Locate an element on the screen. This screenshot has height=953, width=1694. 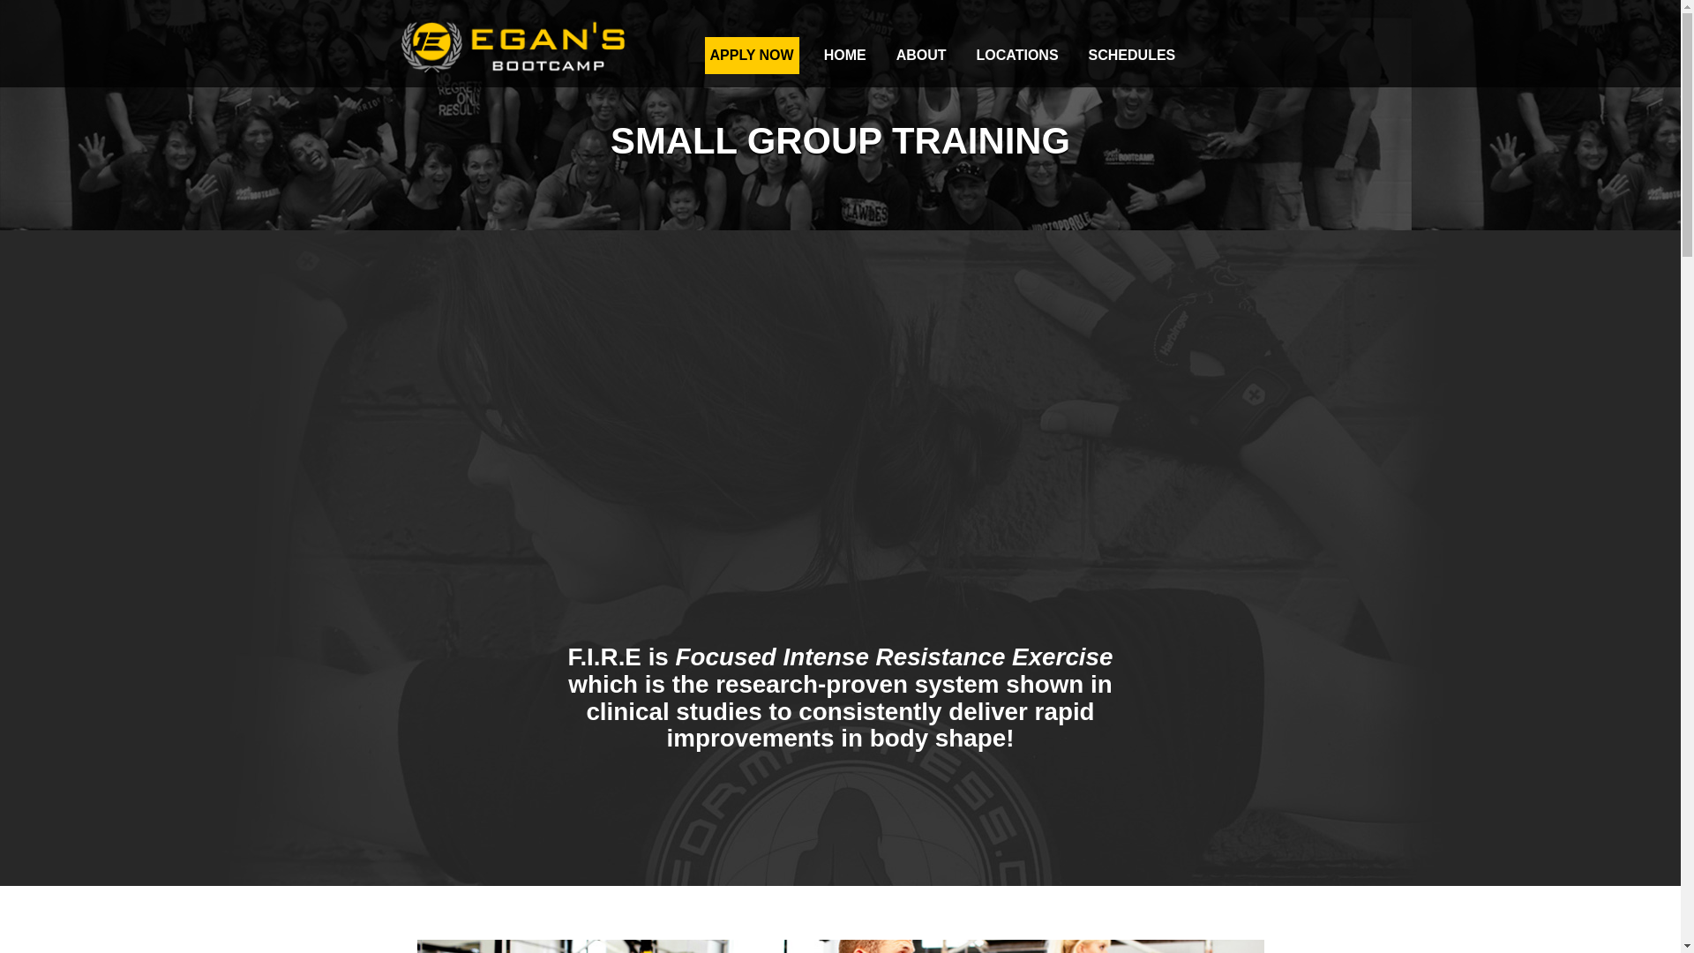
Egans Bootcamp is located at coordinates (515, 71).